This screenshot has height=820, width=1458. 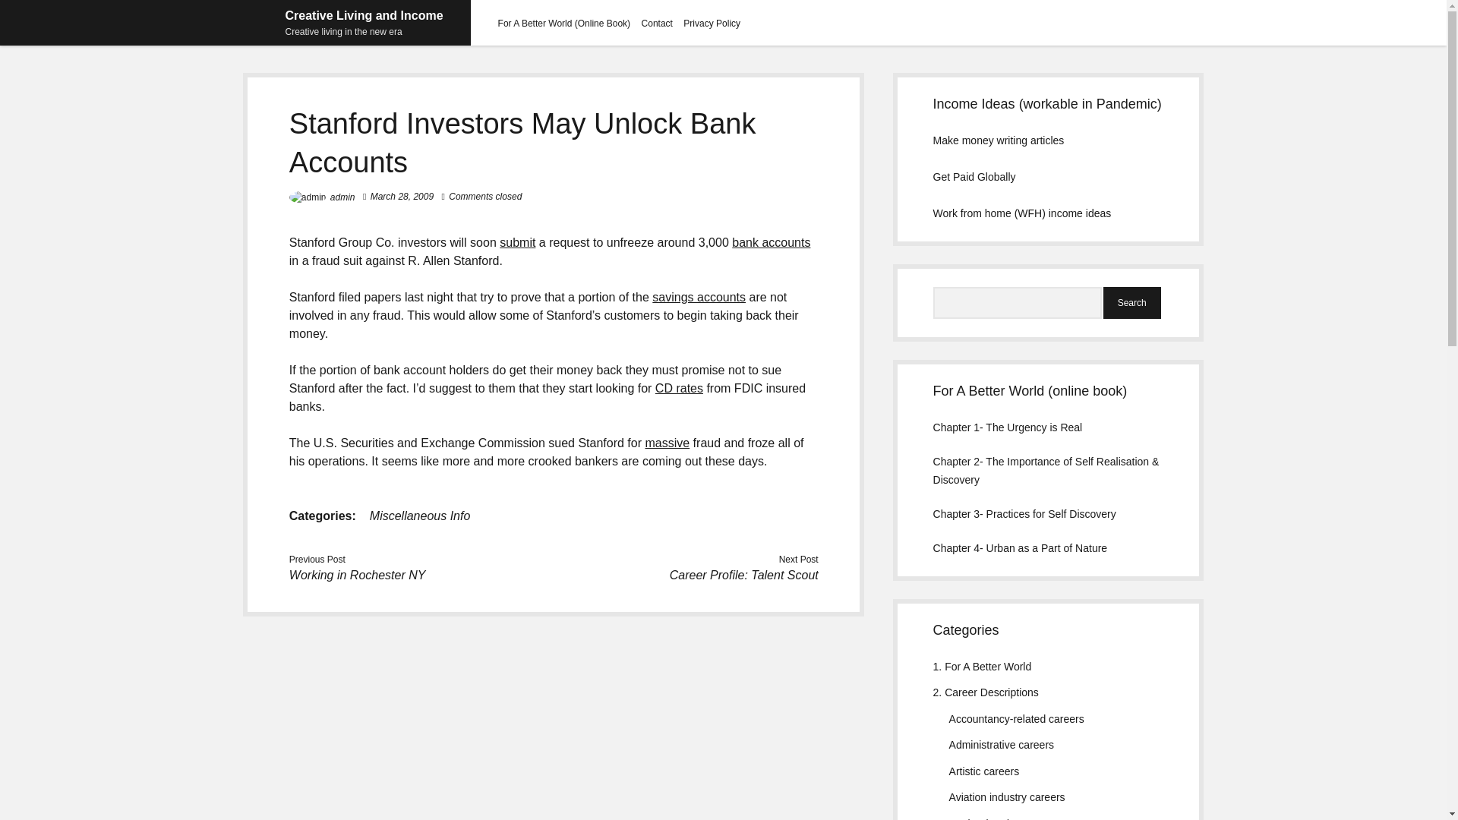 I want to click on submit, so click(x=517, y=243).